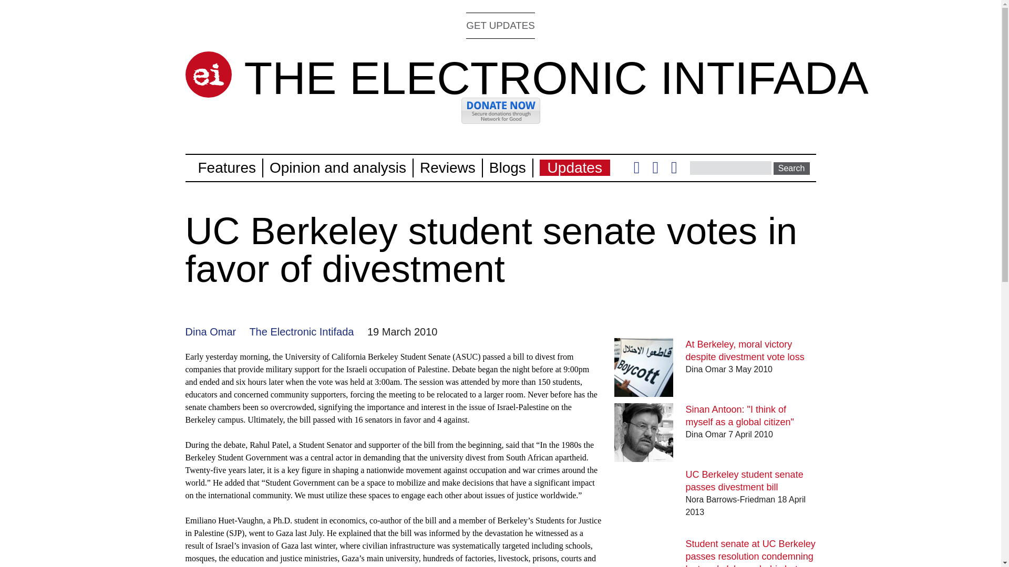 This screenshot has width=1009, height=567. I want to click on Facebook, so click(655, 170).